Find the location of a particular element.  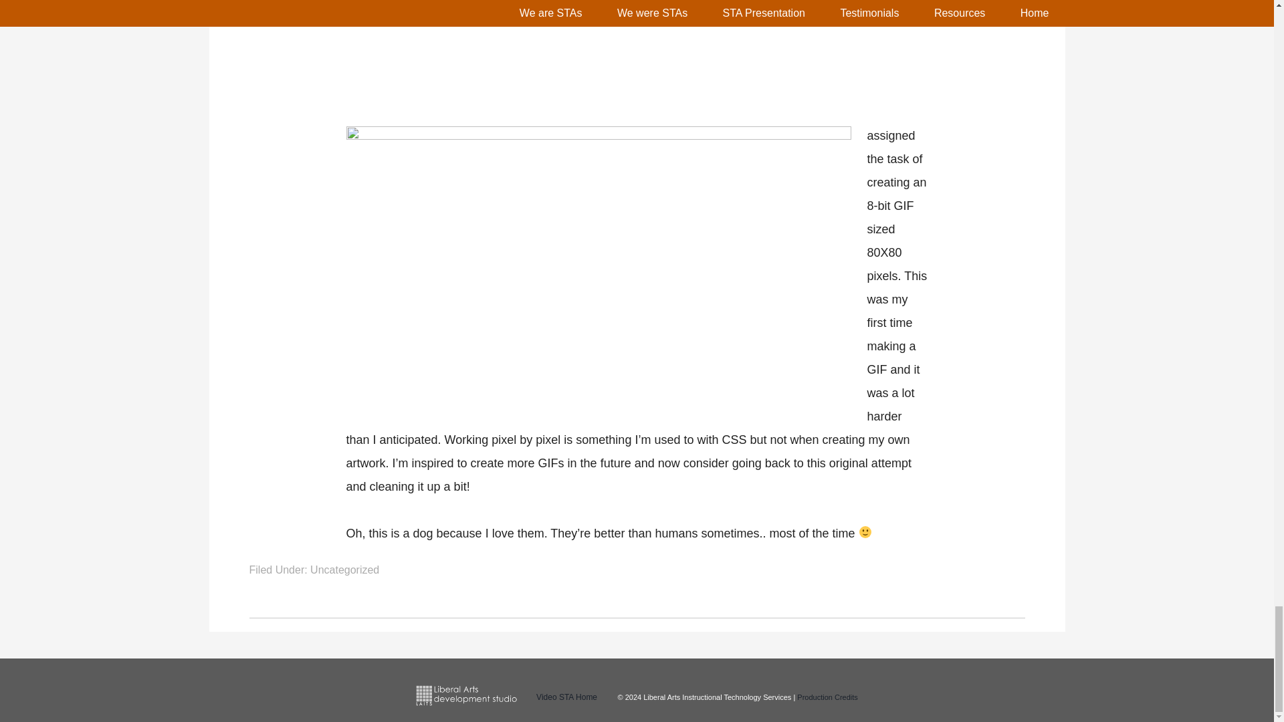

Video STA Home is located at coordinates (566, 697).